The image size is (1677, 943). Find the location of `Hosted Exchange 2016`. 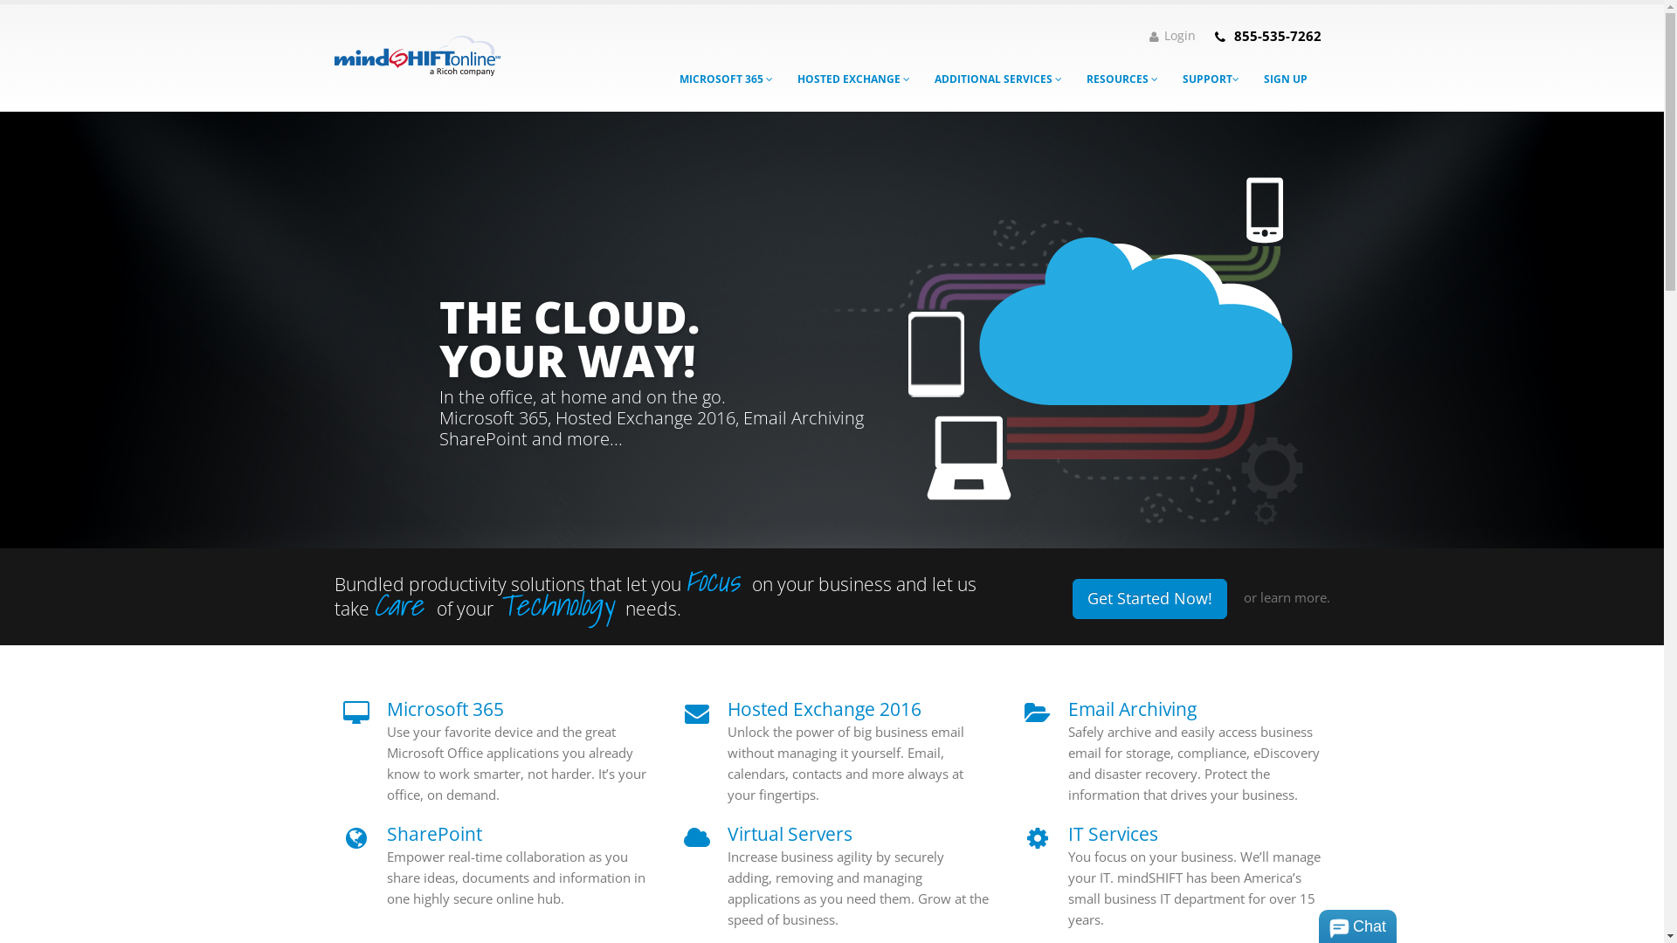

Hosted Exchange 2016 is located at coordinates (824, 709).